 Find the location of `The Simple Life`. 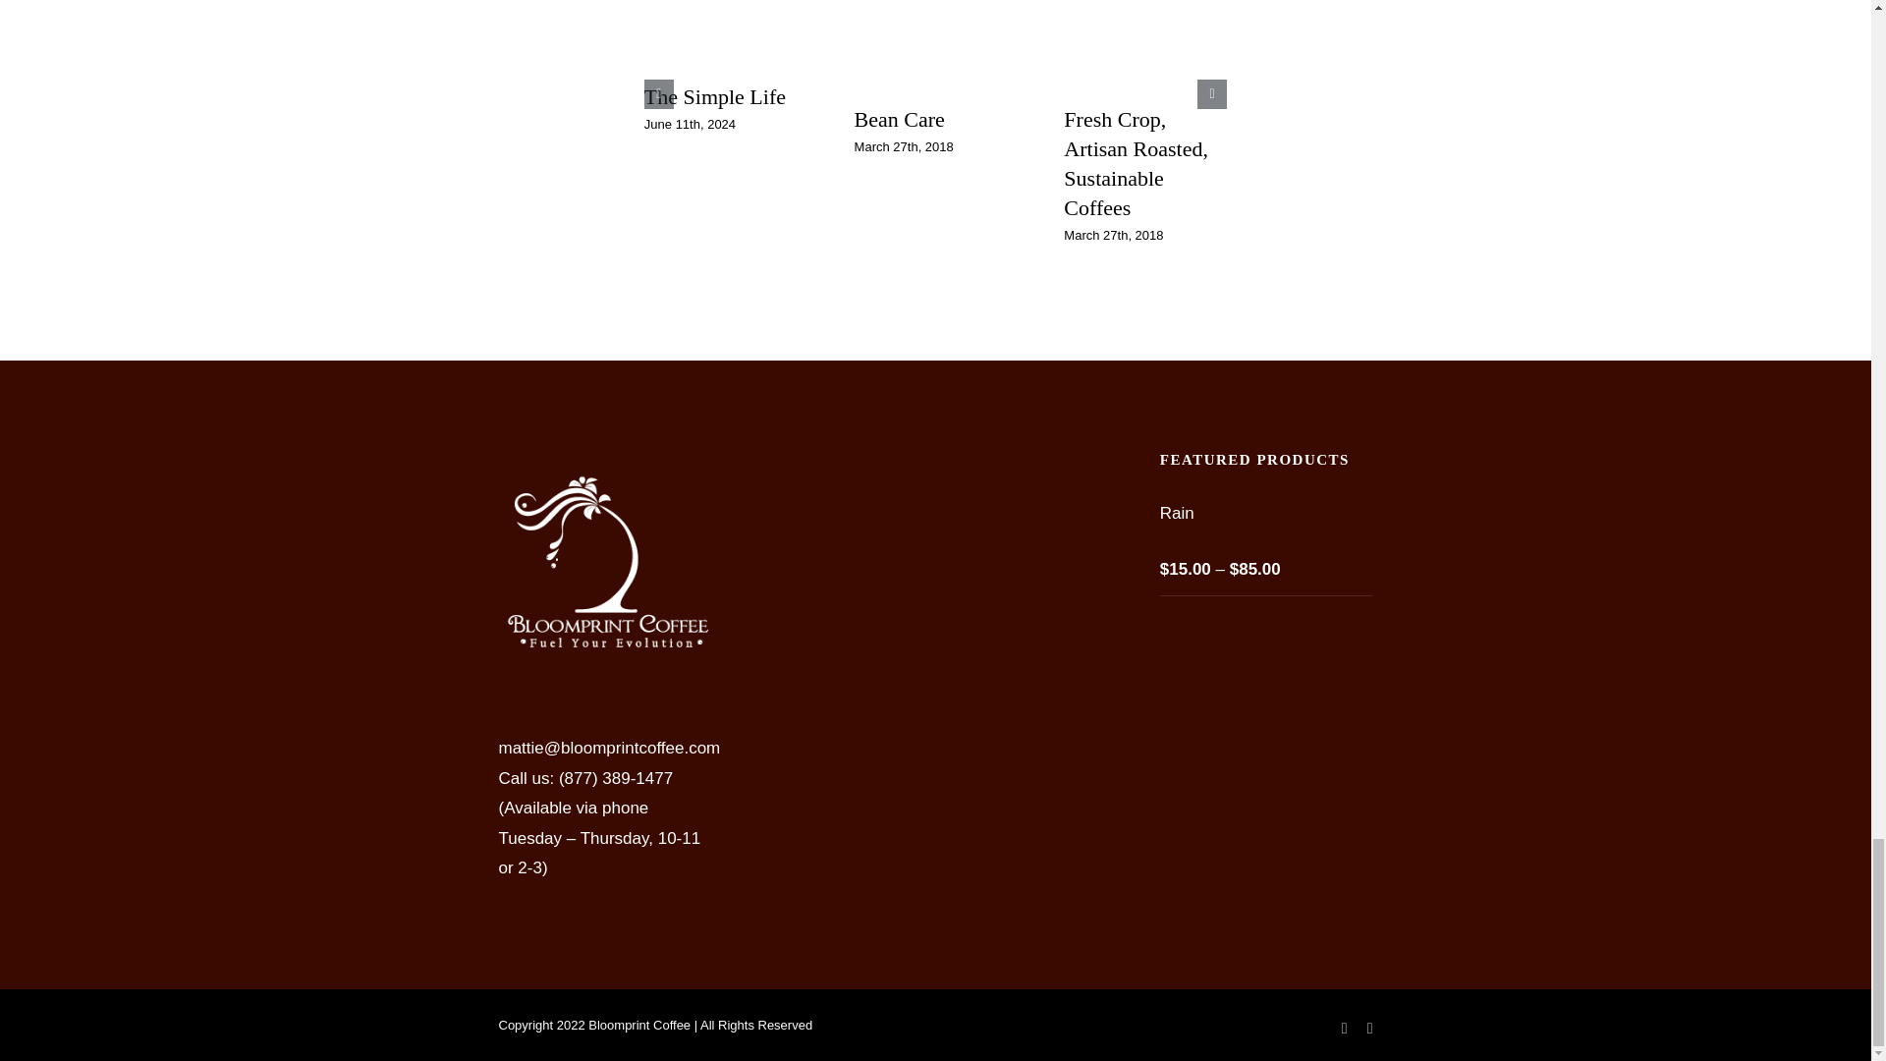

The Simple Life is located at coordinates (715, 96).